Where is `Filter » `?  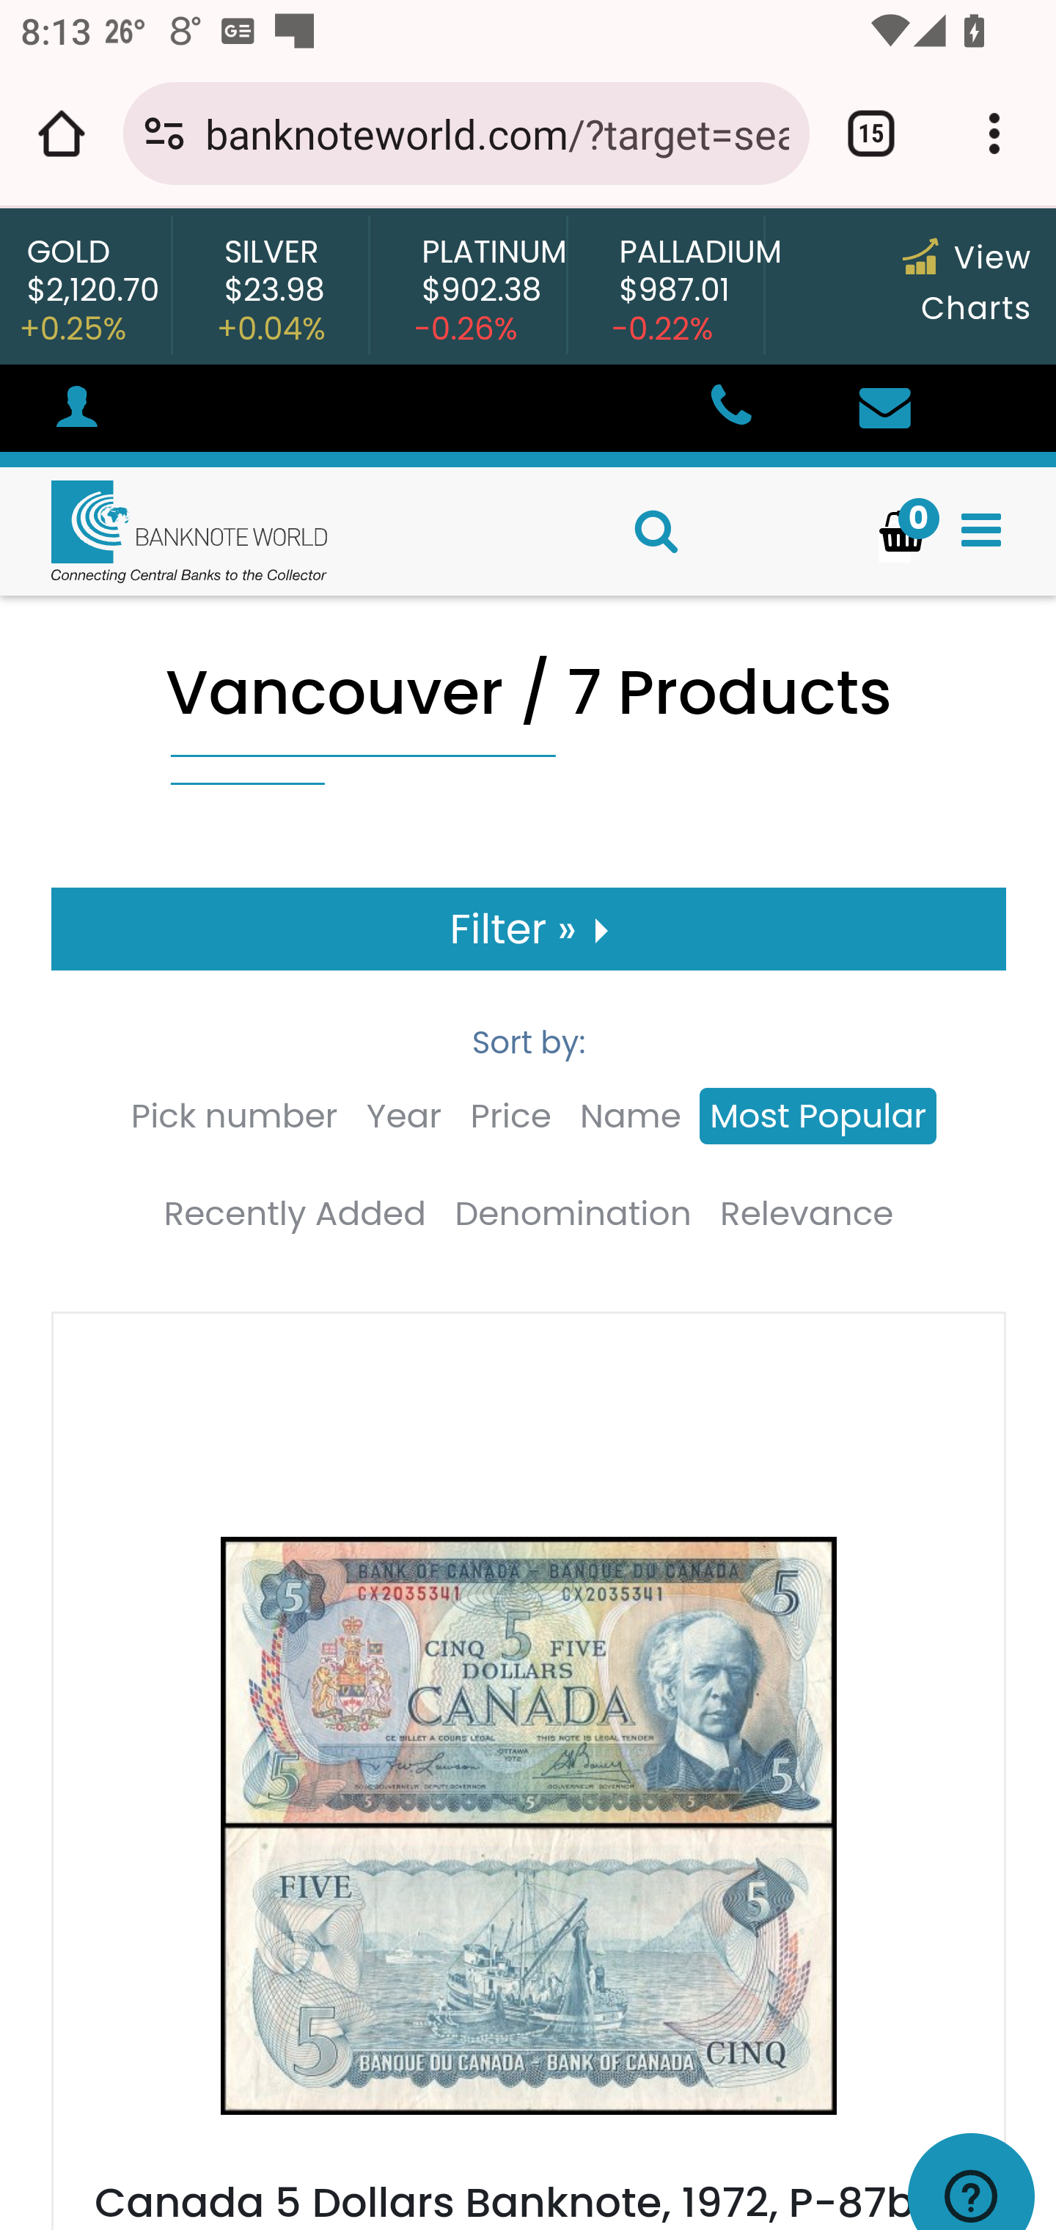 Filter »  is located at coordinates (529, 929).